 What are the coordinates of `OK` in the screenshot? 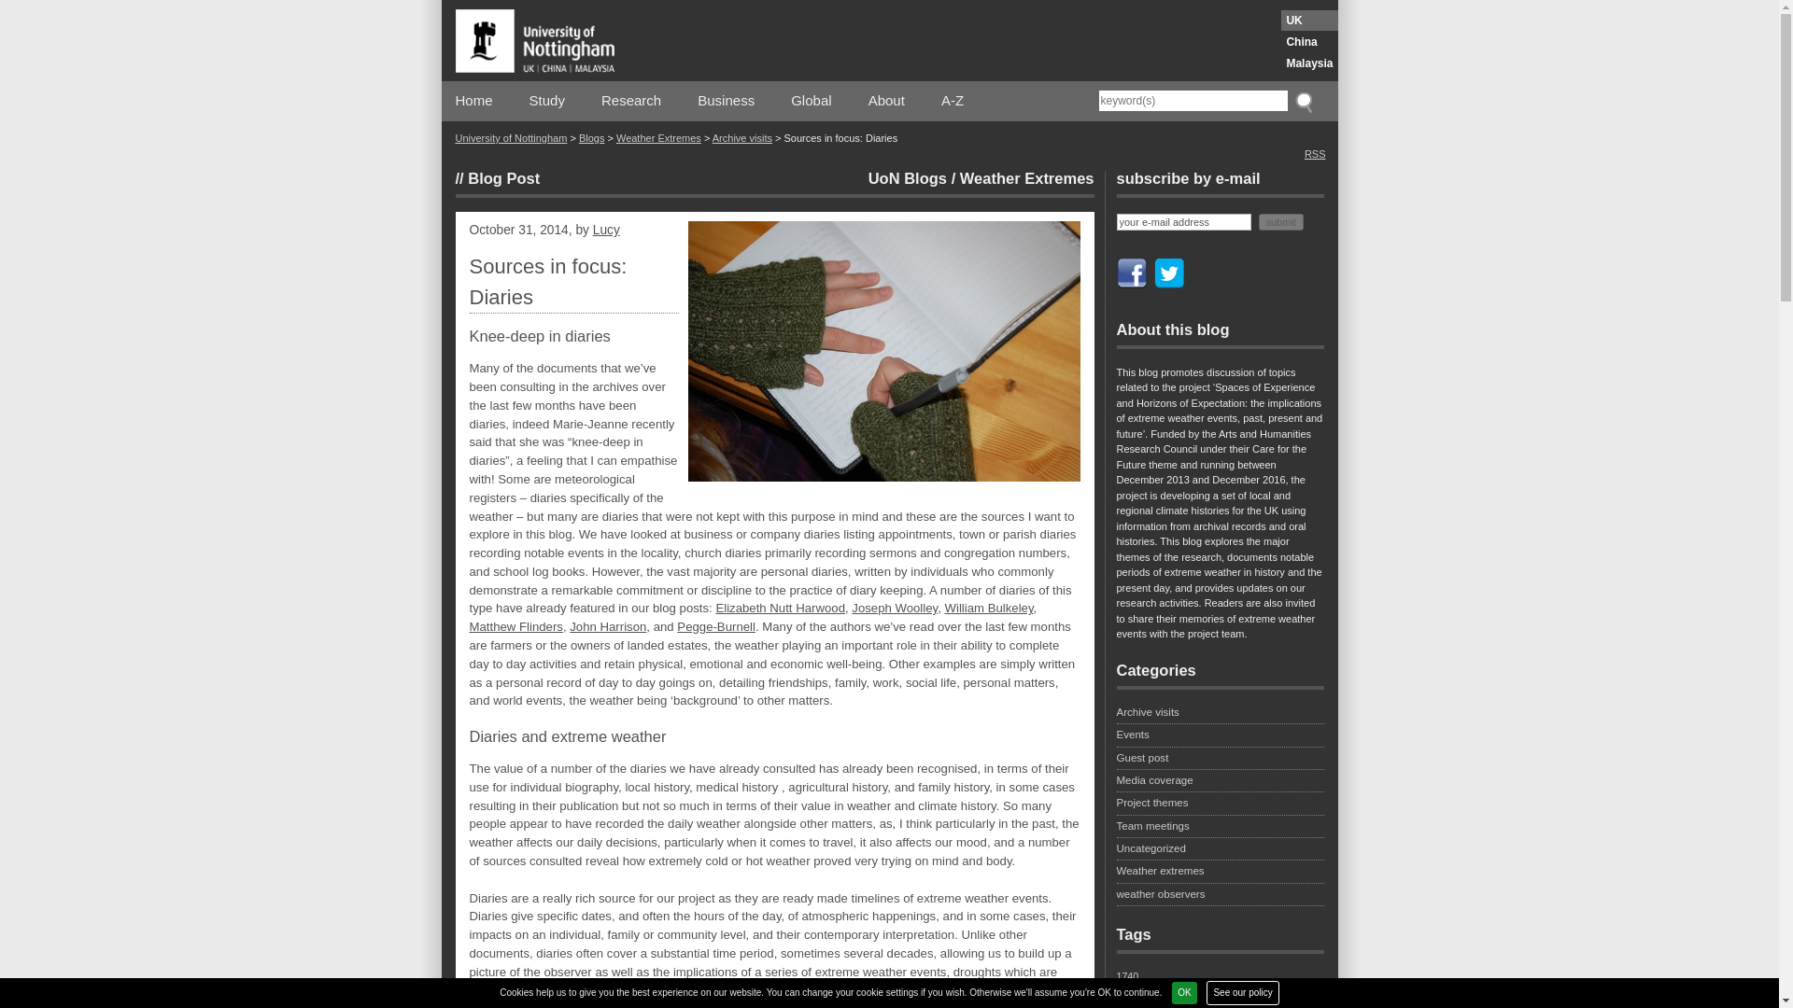 It's located at (1184, 992).